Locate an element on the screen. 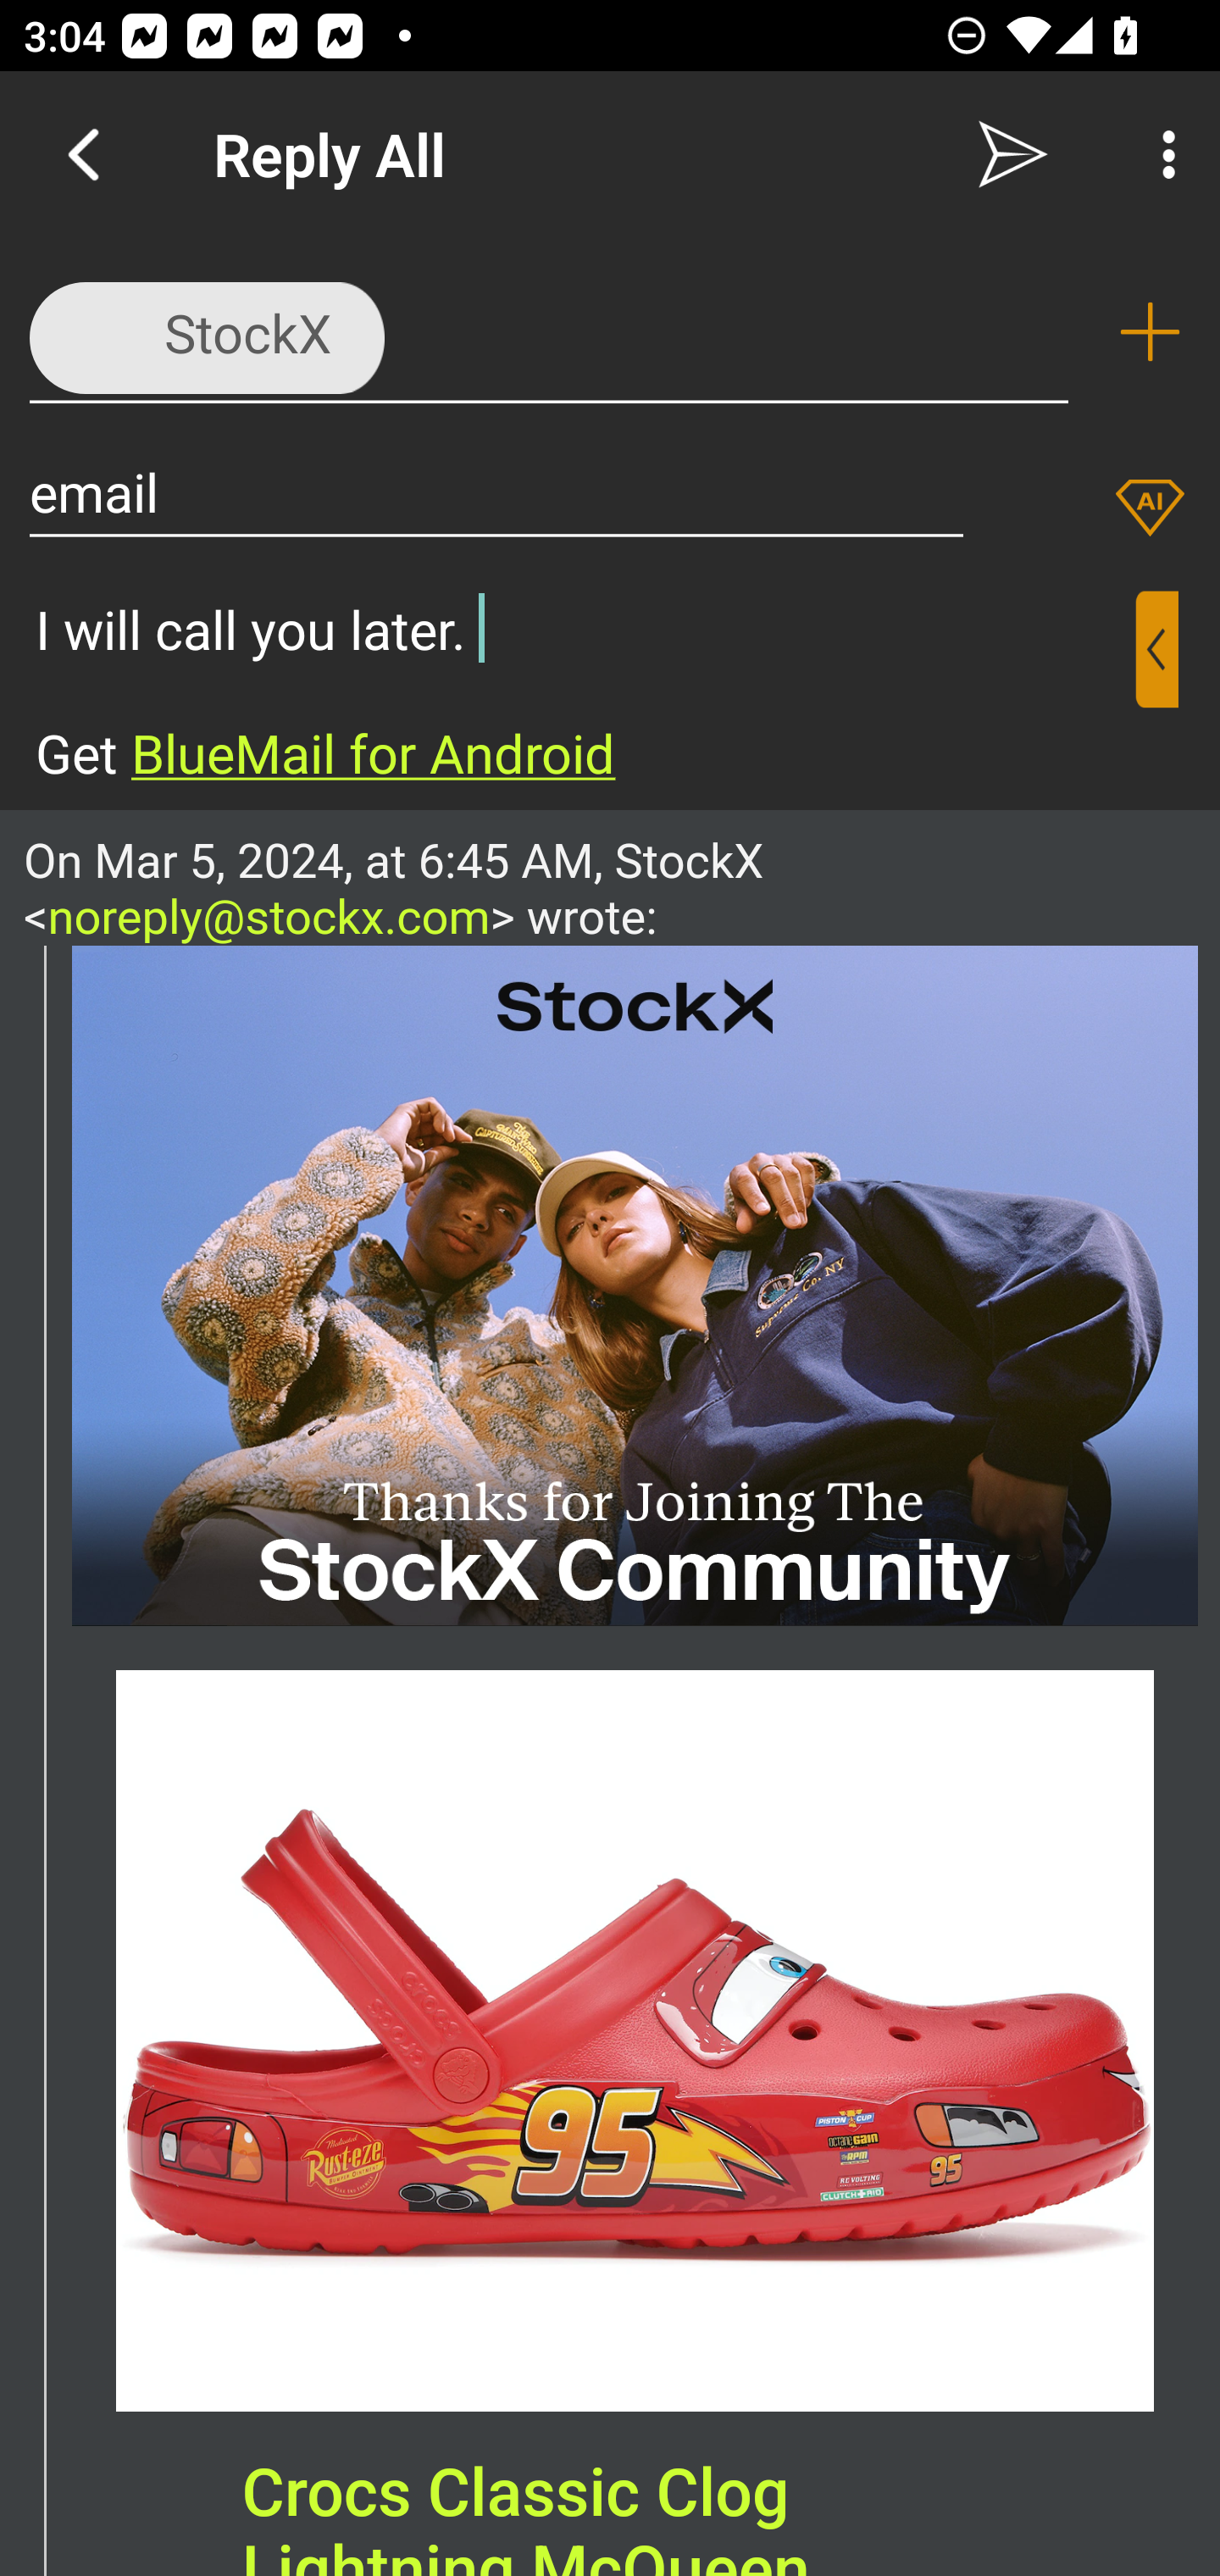 This screenshot has height=2576, width=1220. Navigate up is located at coordinates (83, 154).